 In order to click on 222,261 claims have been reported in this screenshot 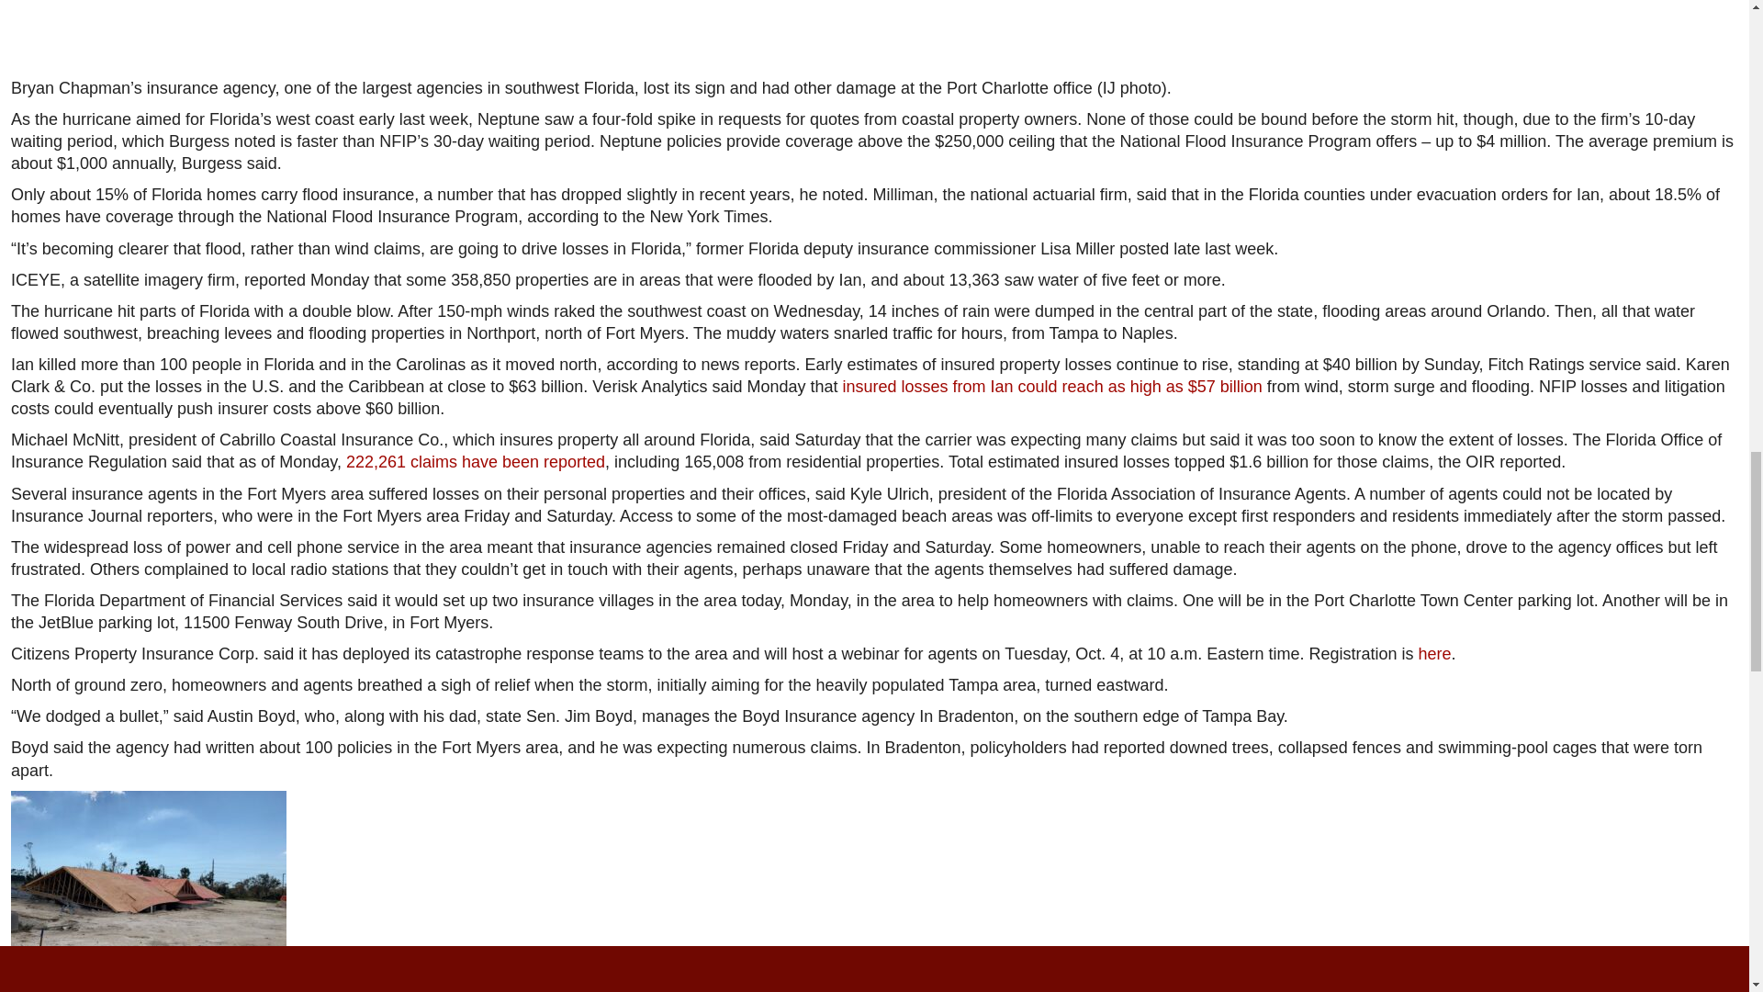, I will do `click(475, 461)`.